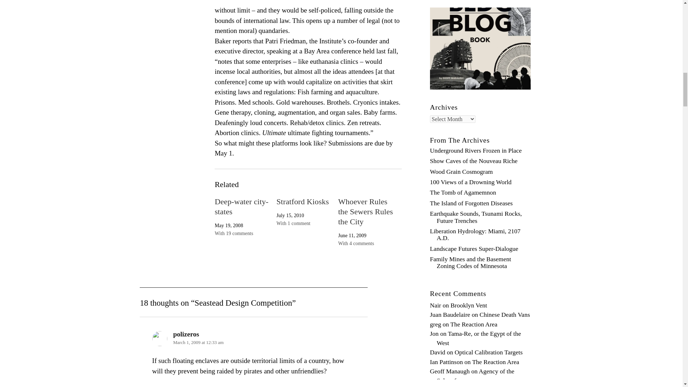 The height and width of the screenshot is (387, 688). I want to click on From The Archives, so click(460, 140).